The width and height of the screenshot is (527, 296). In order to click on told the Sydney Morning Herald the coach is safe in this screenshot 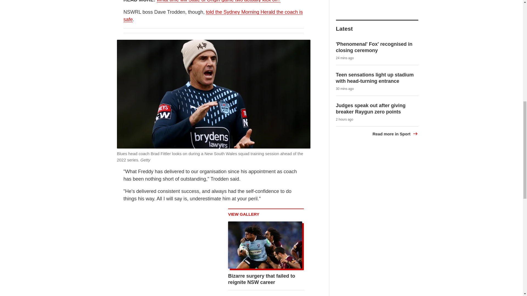, I will do `click(213, 16)`.